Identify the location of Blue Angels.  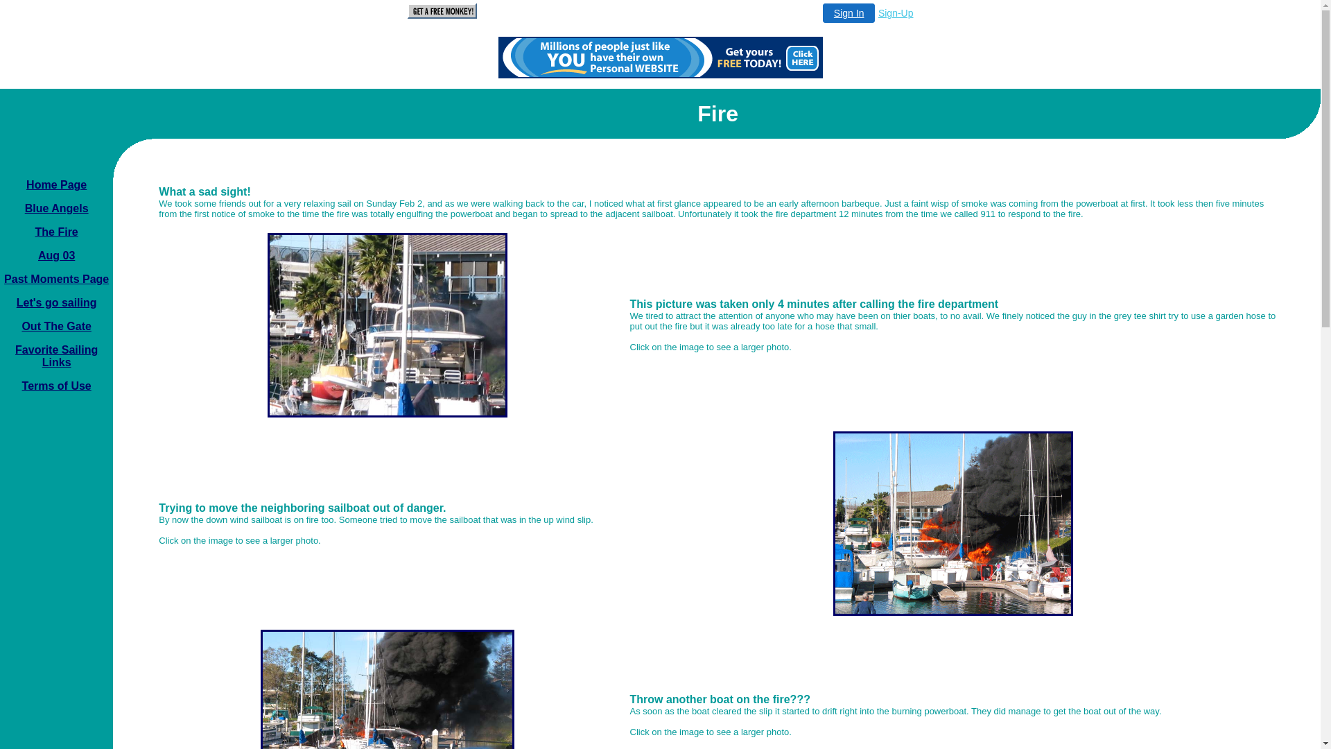
(57, 208).